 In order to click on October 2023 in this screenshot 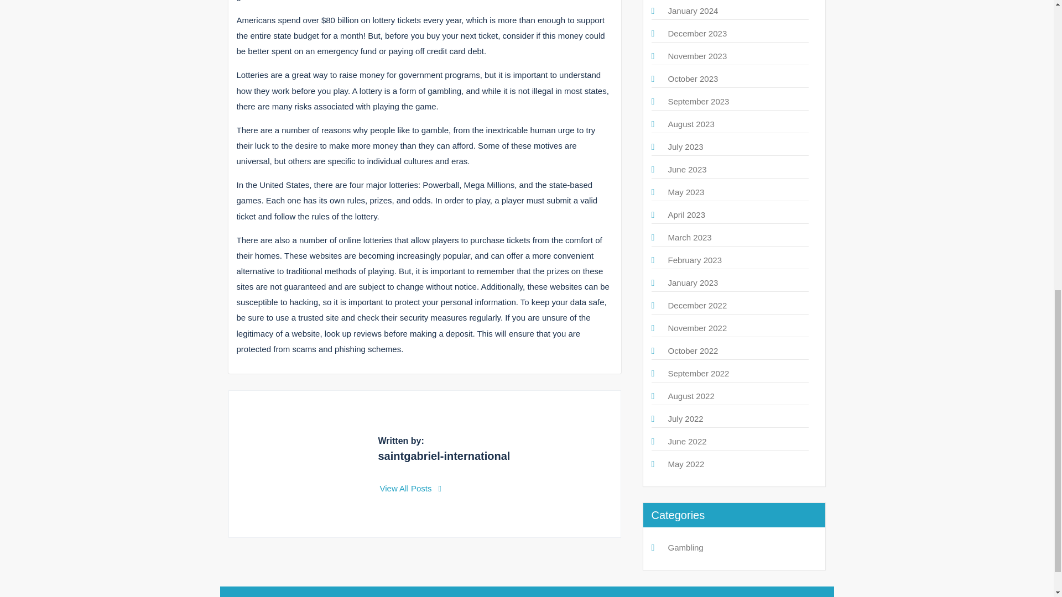, I will do `click(693, 78)`.